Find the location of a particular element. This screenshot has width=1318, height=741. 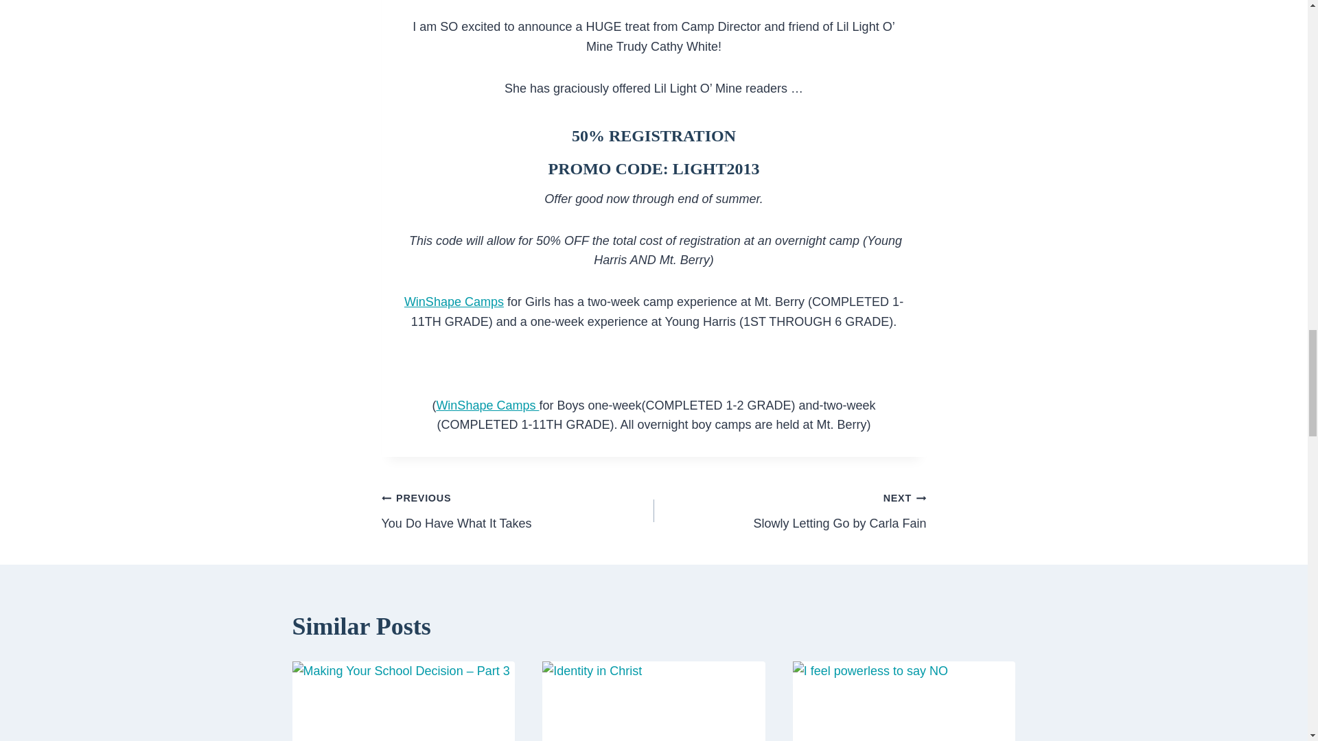

PROMO CODE is located at coordinates (789, 510).